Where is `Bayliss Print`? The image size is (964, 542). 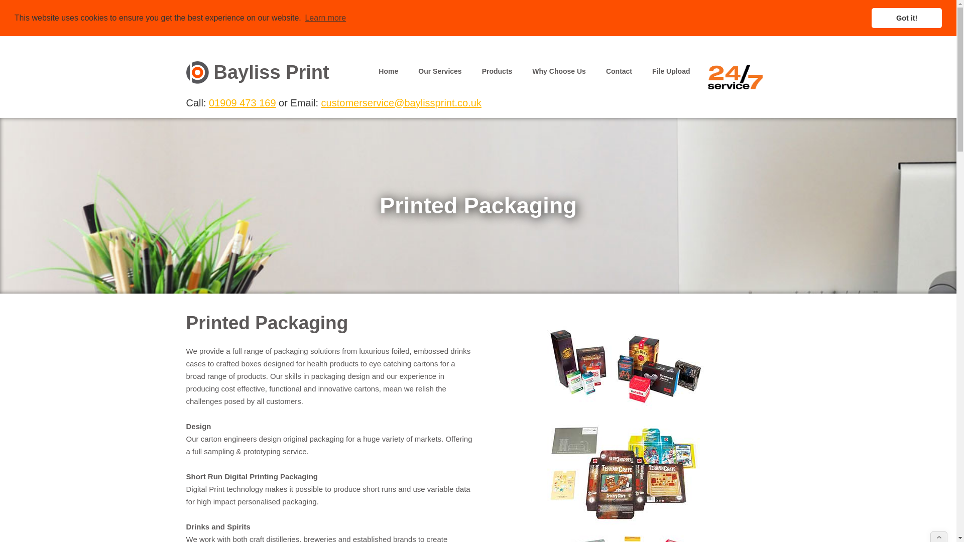
Bayliss Print is located at coordinates (257, 72).